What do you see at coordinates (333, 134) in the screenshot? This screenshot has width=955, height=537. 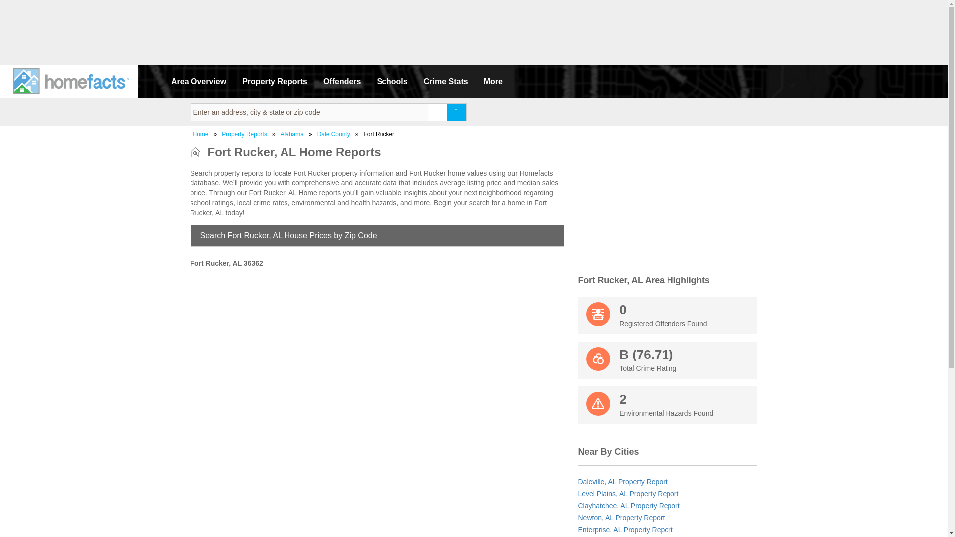 I see `Newton, AL Property Report` at bounding box center [333, 134].